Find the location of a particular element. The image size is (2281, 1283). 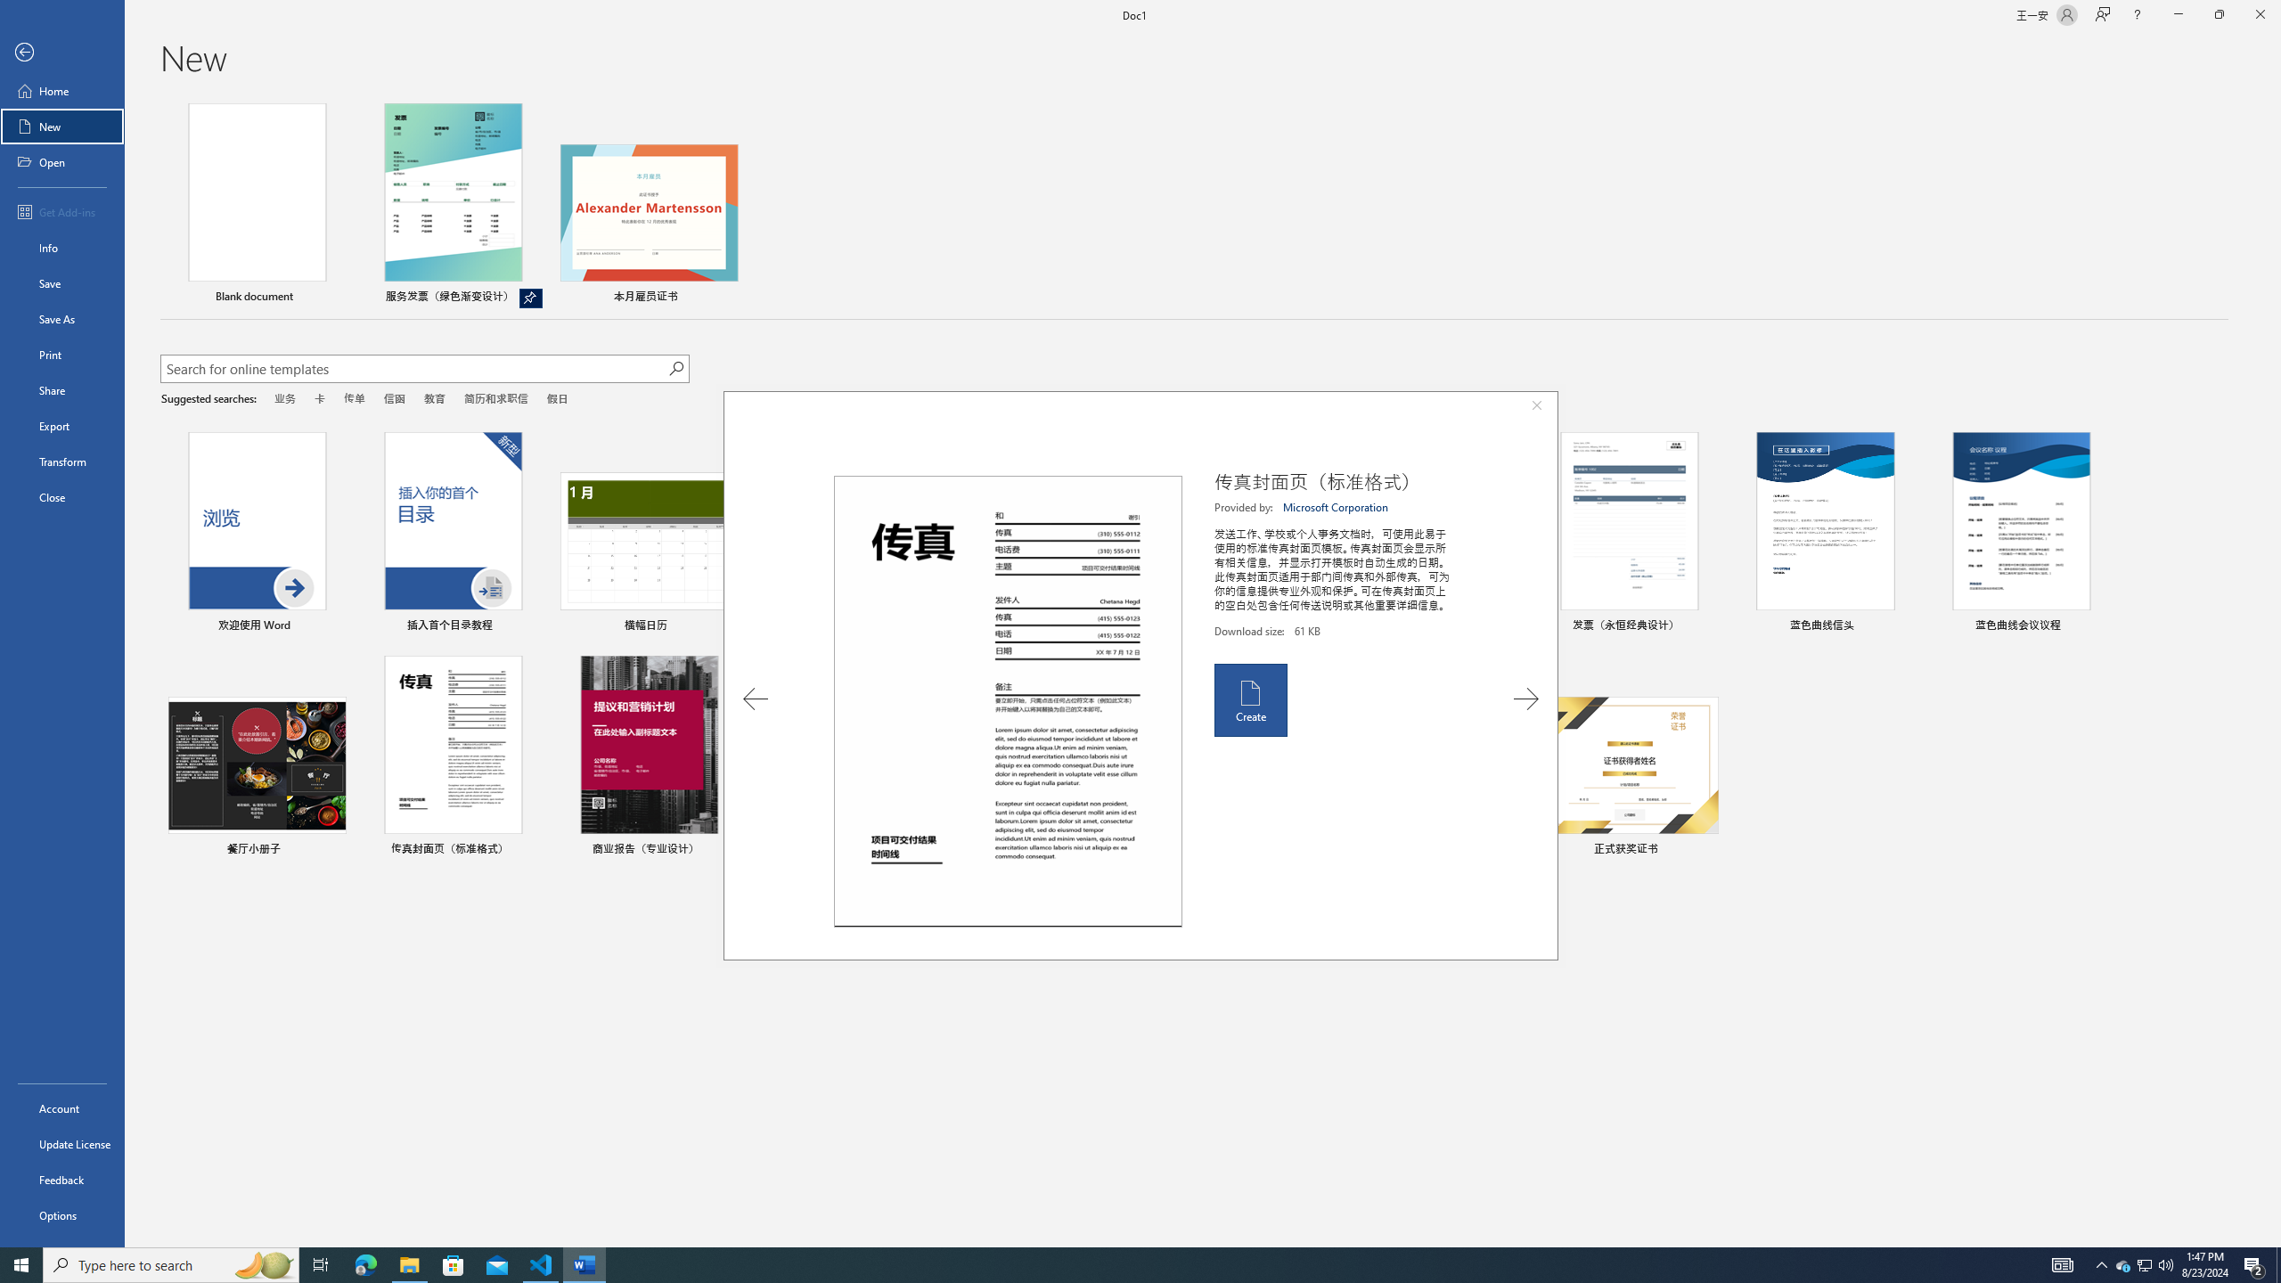

Update License is located at coordinates (62, 1144).